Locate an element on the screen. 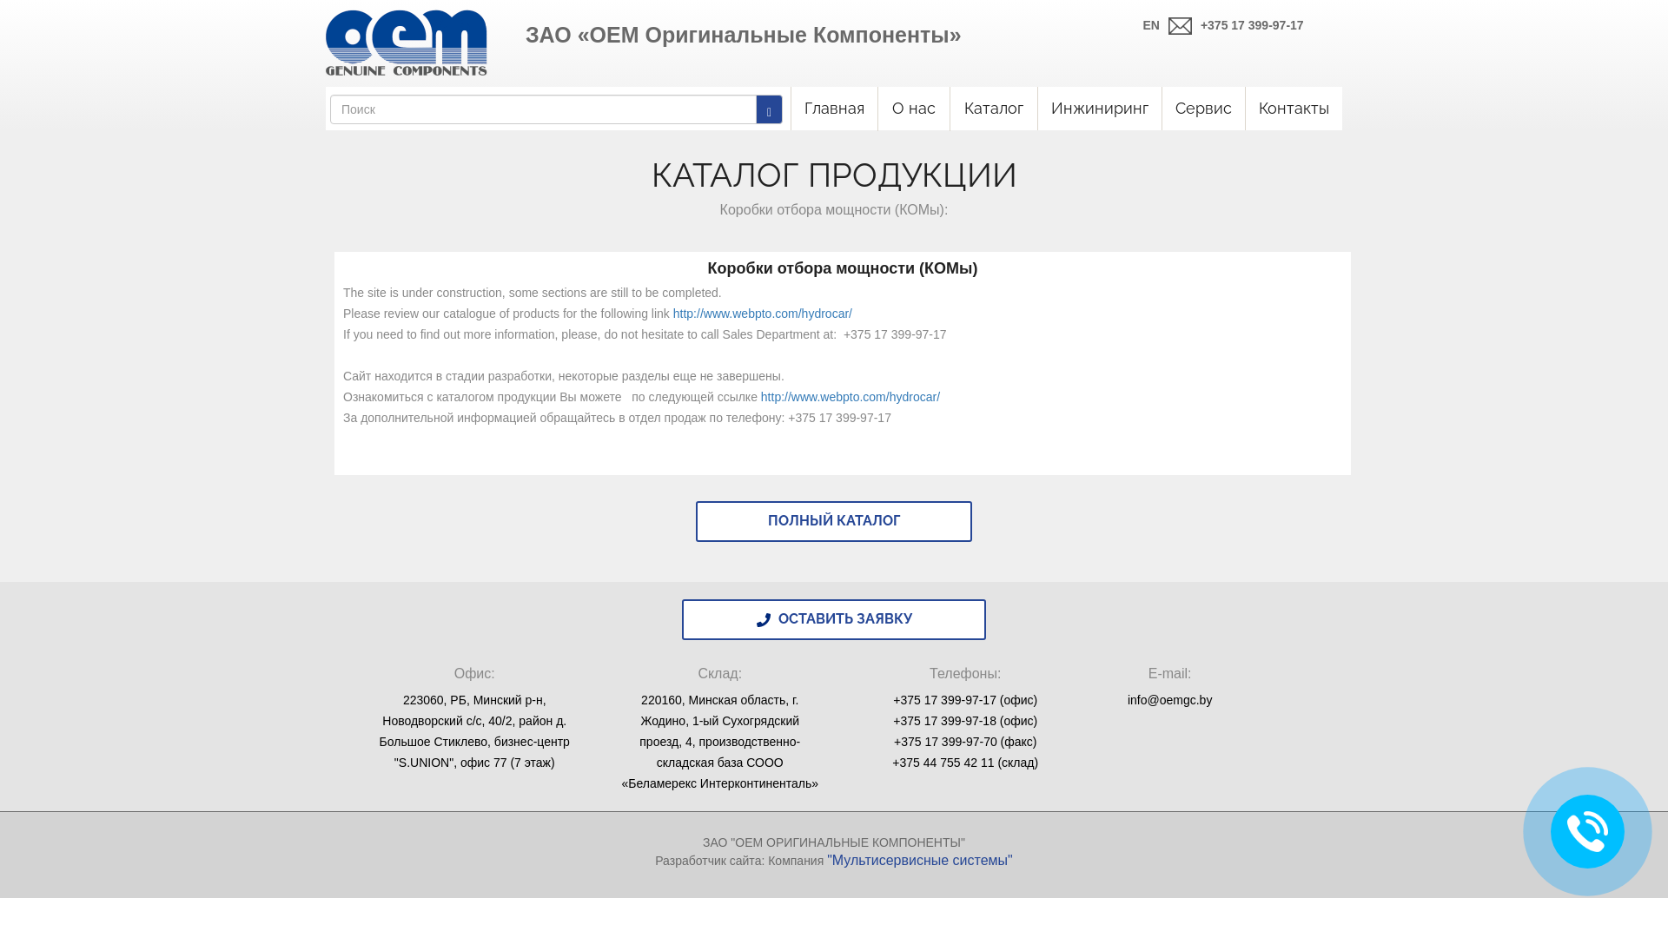  http://www.webpto.com/hydrocar/ is located at coordinates (763, 314).